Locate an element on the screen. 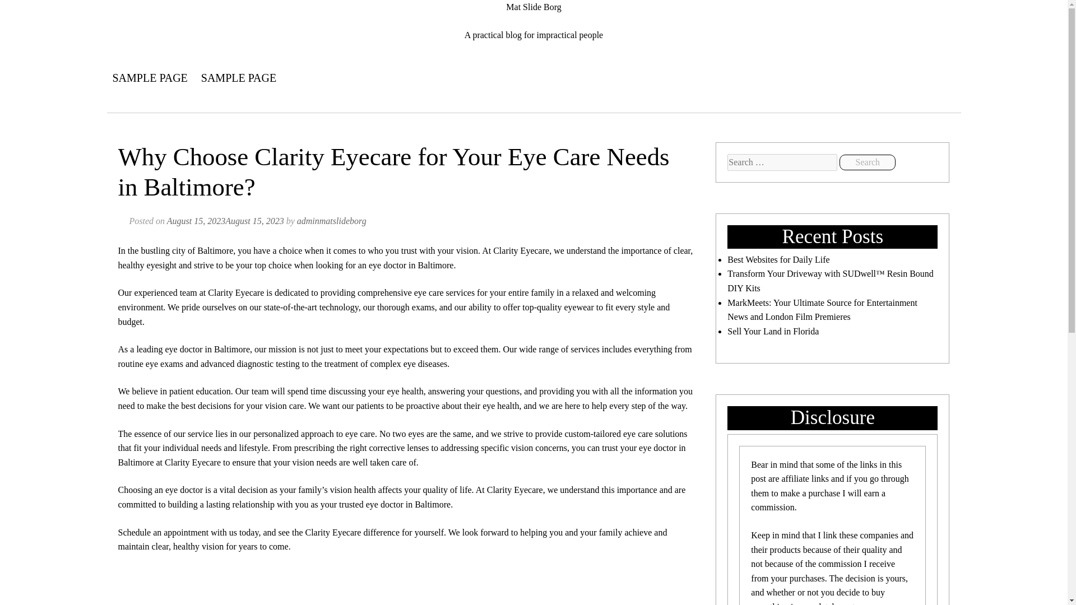 The height and width of the screenshot is (605, 1076). Clarity Eyecare is located at coordinates (515, 490).